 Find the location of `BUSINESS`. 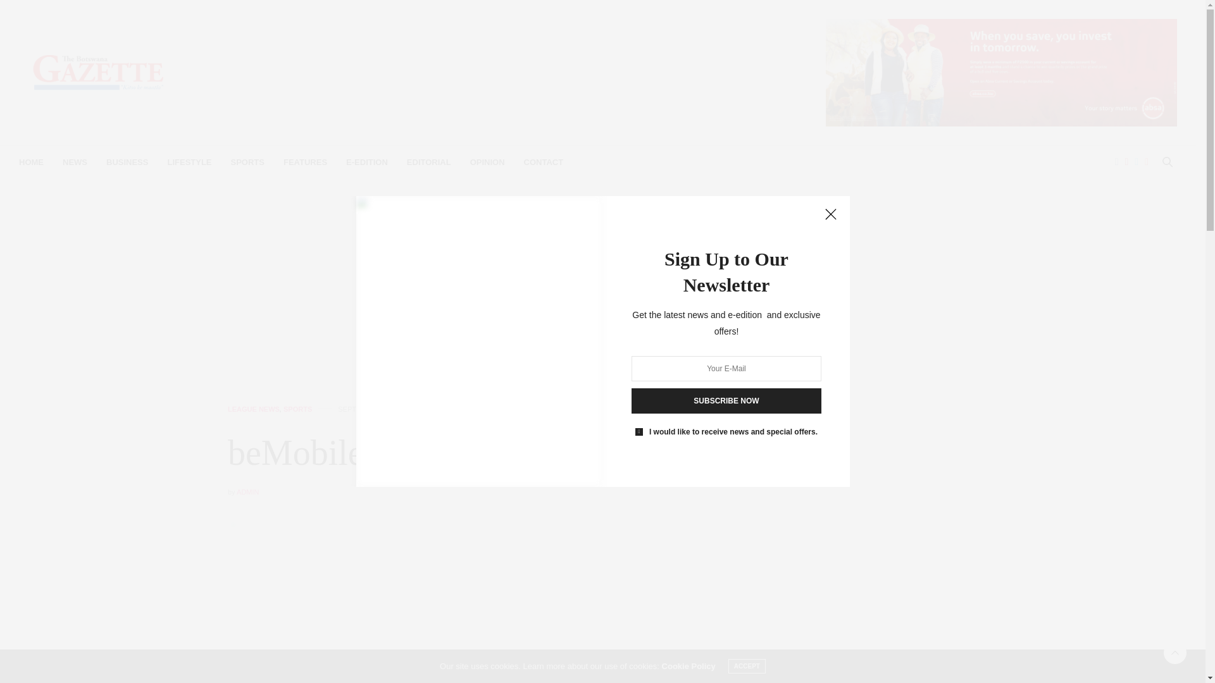

BUSINESS is located at coordinates (127, 162).